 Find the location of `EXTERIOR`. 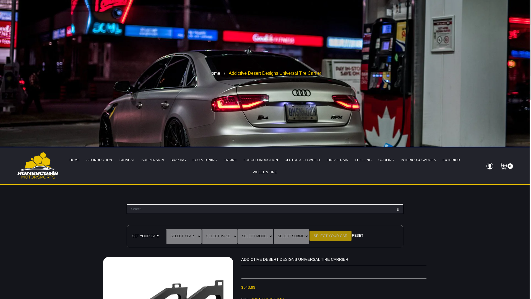

EXTERIOR is located at coordinates (451, 160).